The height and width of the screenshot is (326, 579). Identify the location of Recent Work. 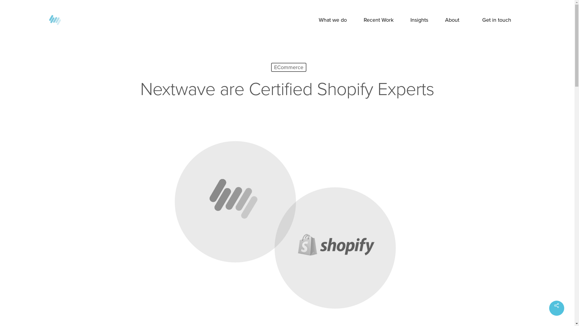
(379, 20).